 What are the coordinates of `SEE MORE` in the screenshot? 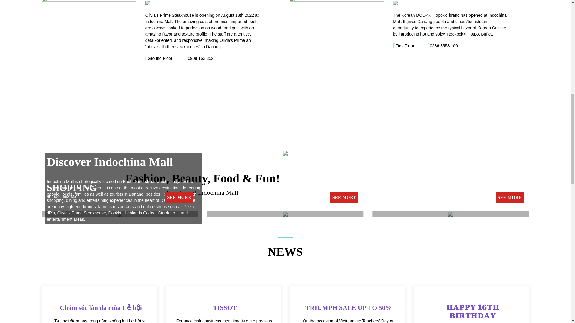 It's located at (179, 197).